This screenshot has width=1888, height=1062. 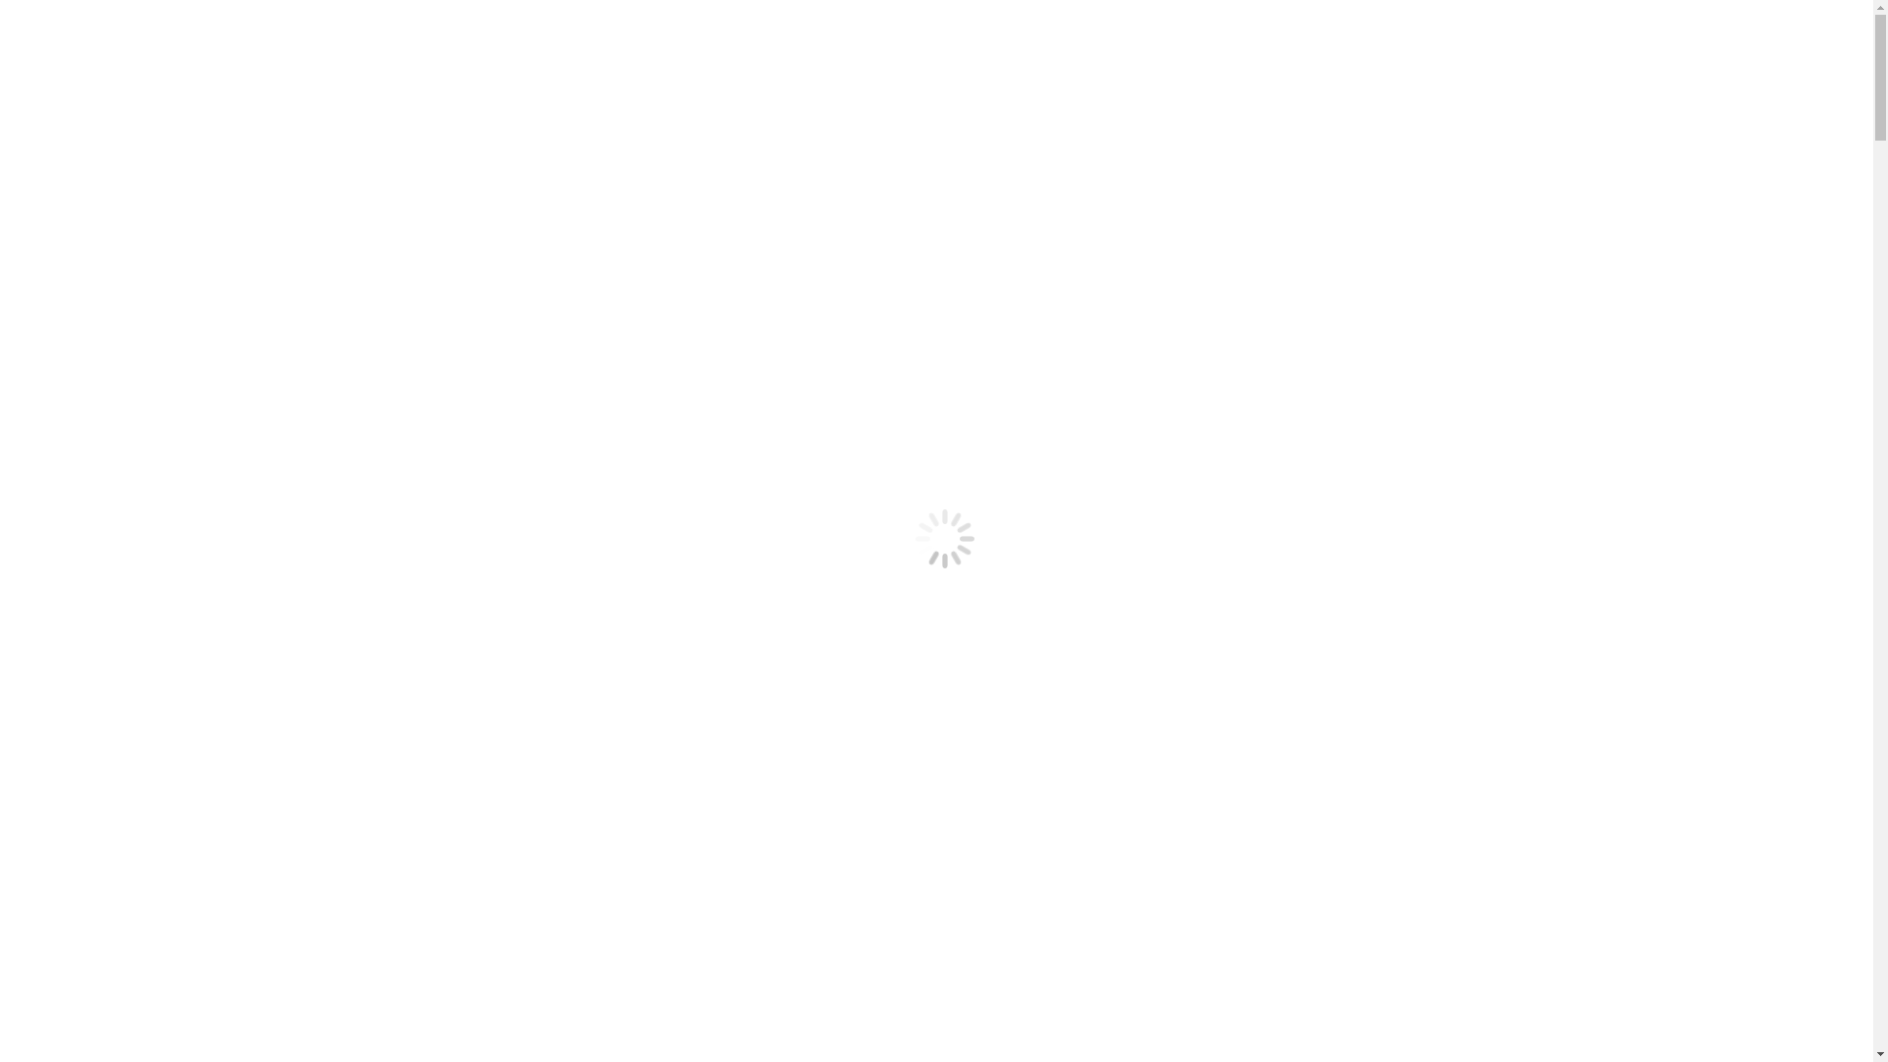 I want to click on Agenda, so click(x=72, y=307).